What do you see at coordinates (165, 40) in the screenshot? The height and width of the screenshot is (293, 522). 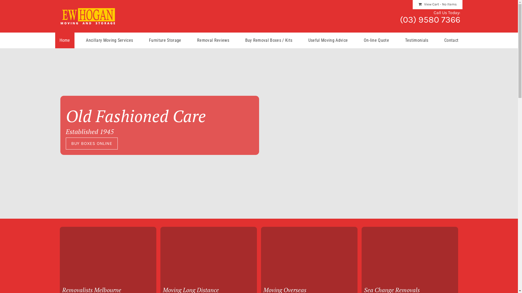 I see `Furniture Storage` at bounding box center [165, 40].